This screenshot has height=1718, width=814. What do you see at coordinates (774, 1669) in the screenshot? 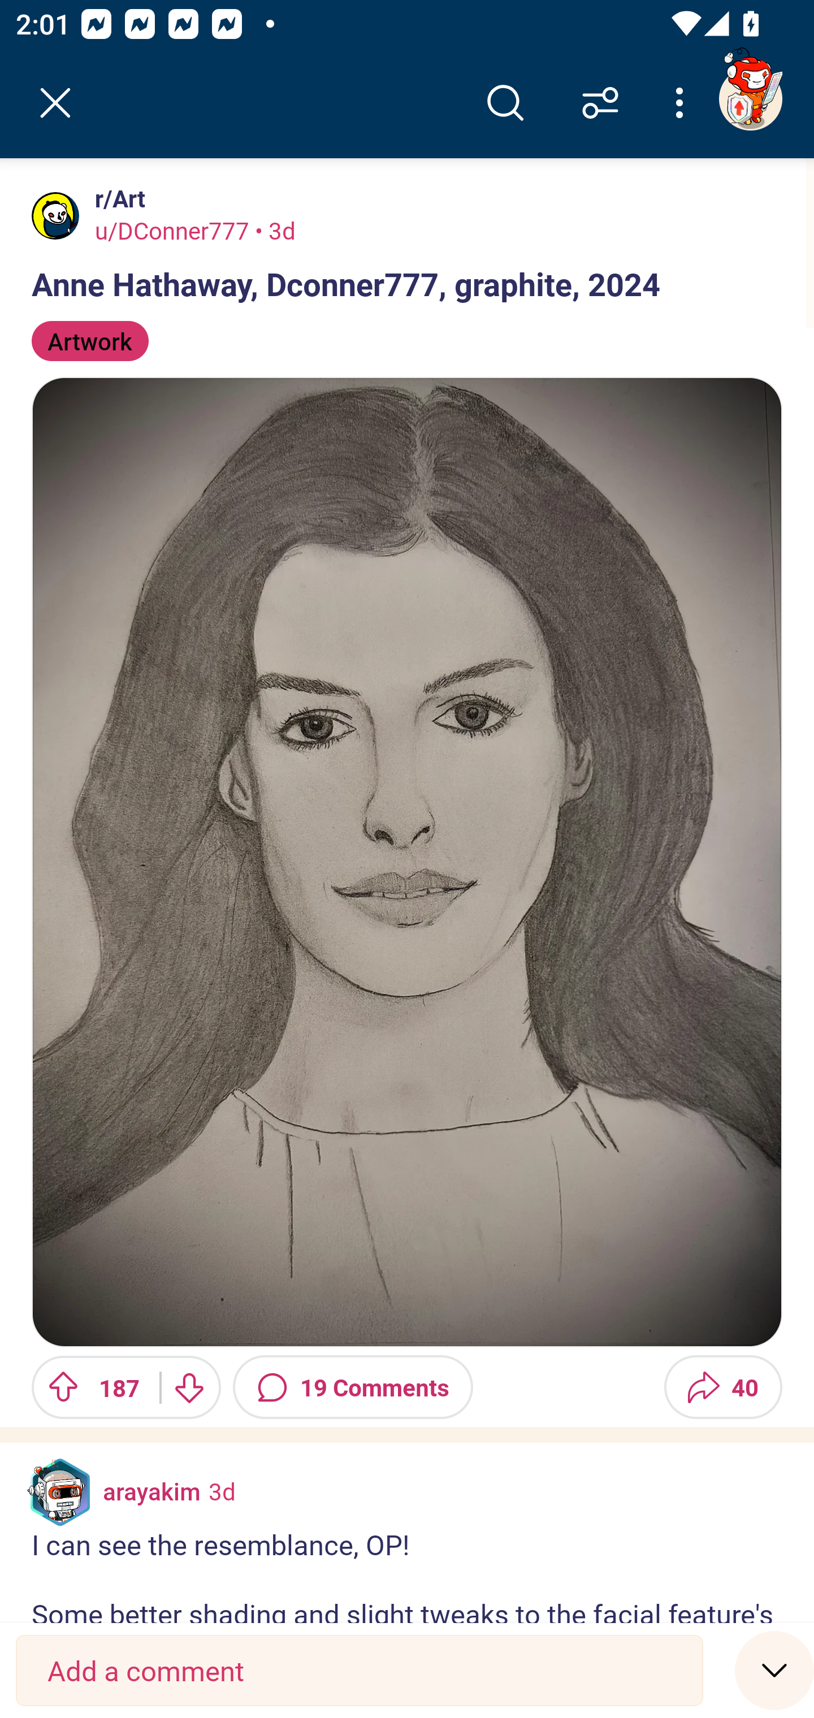
I see `Speed read` at bounding box center [774, 1669].